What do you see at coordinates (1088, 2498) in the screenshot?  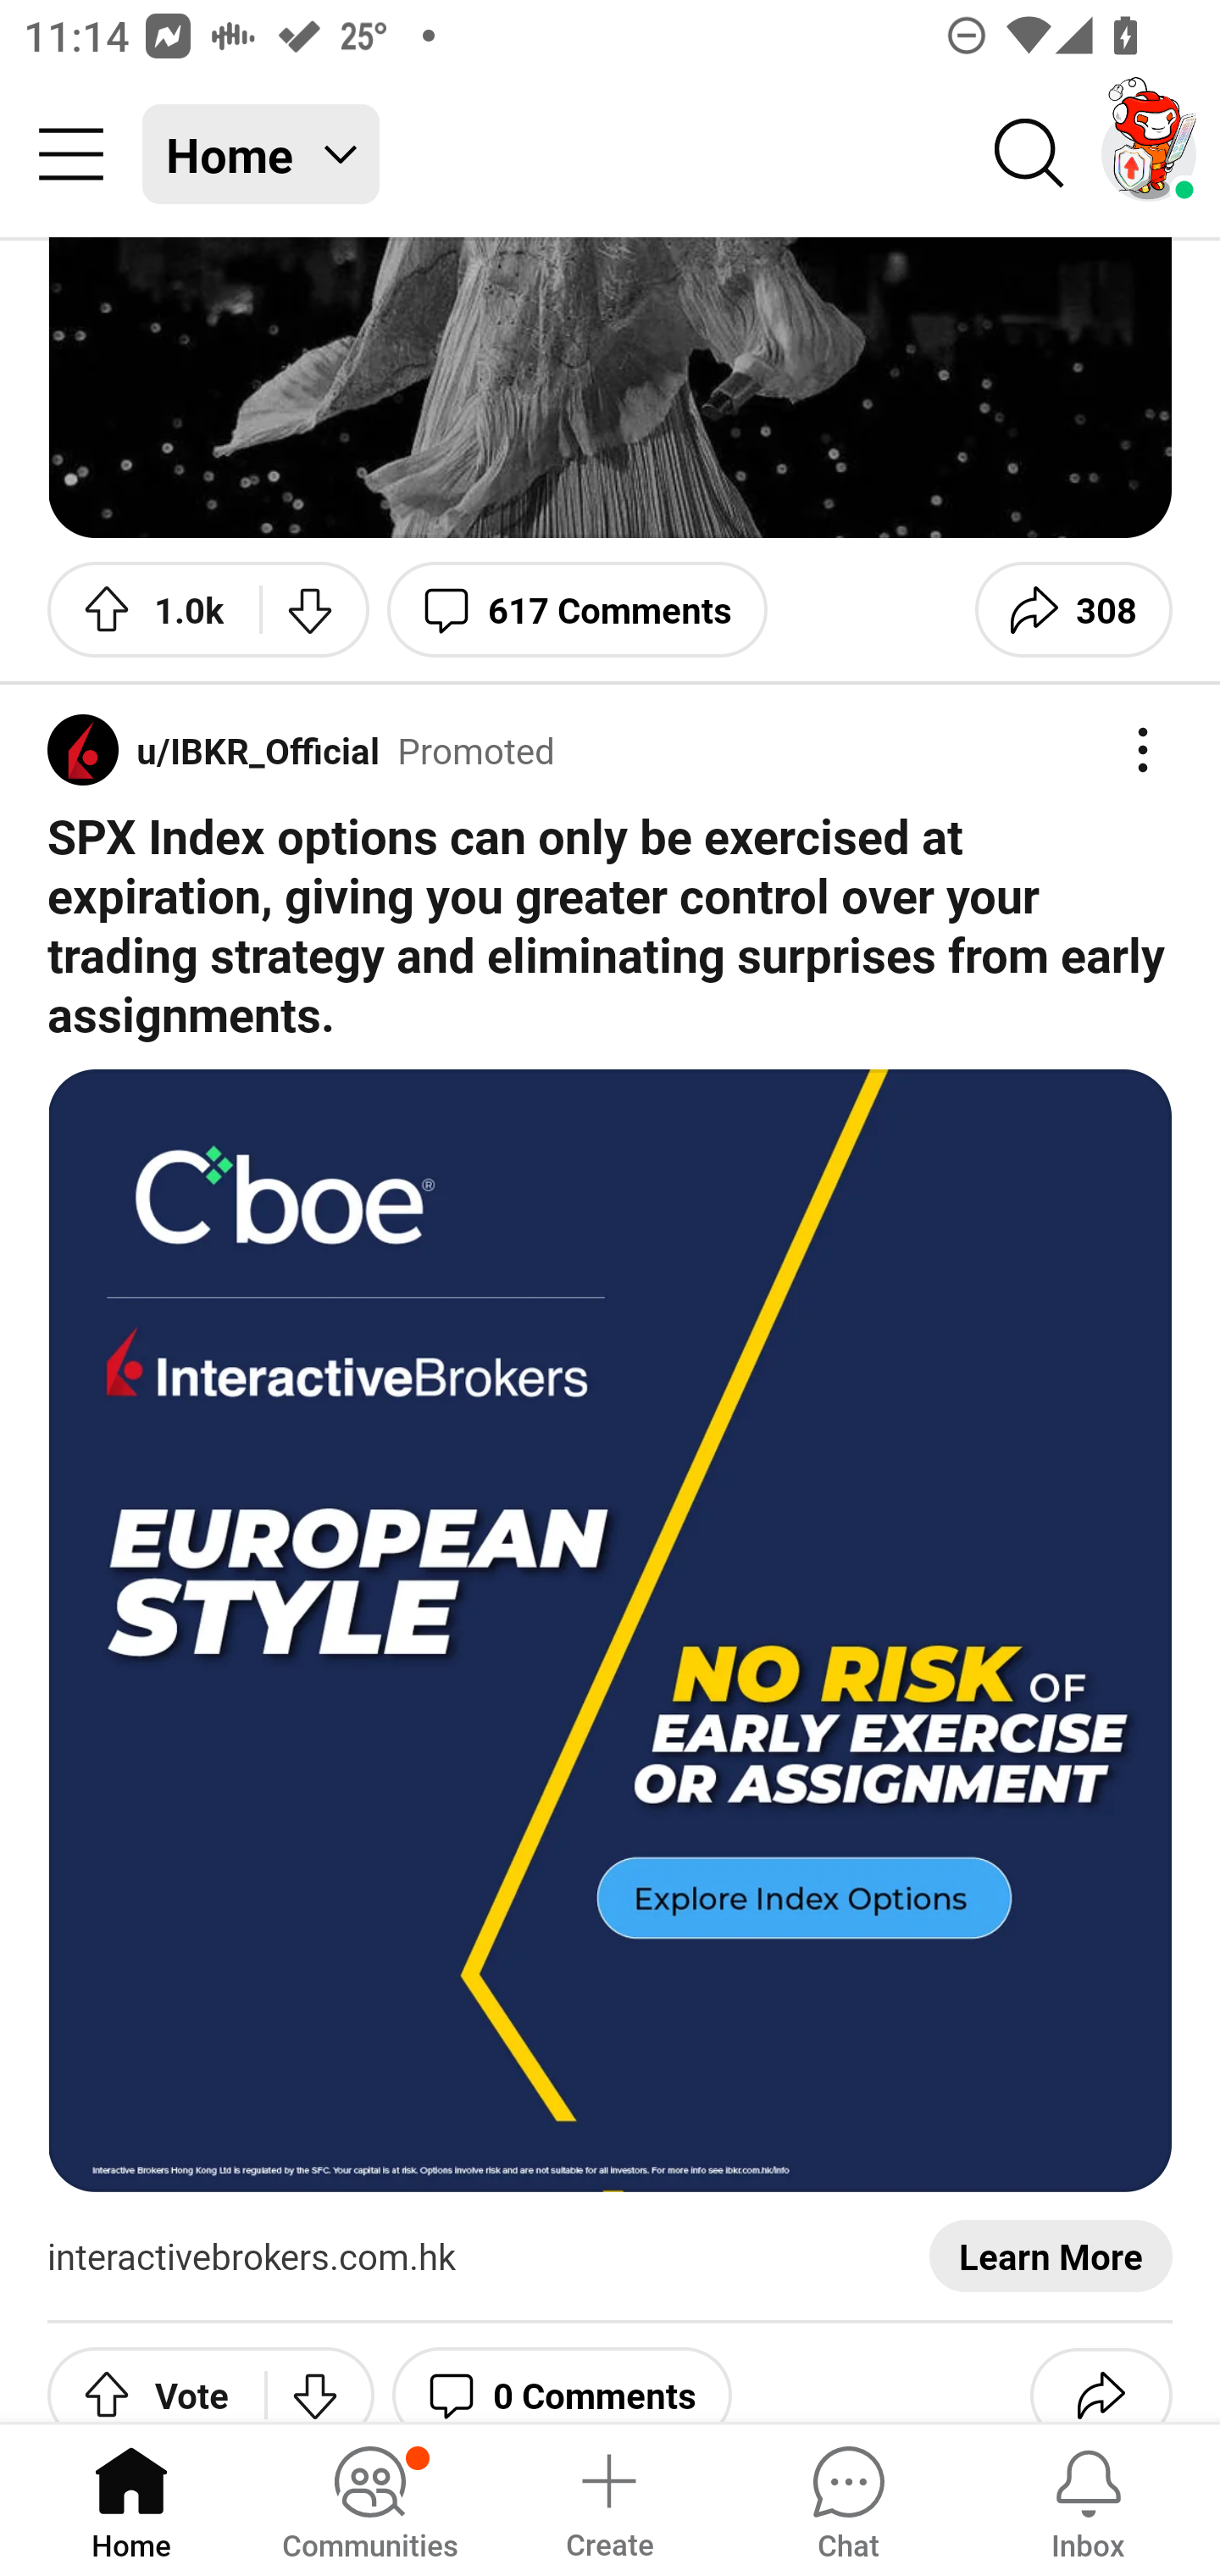 I see `Inbox` at bounding box center [1088, 2498].